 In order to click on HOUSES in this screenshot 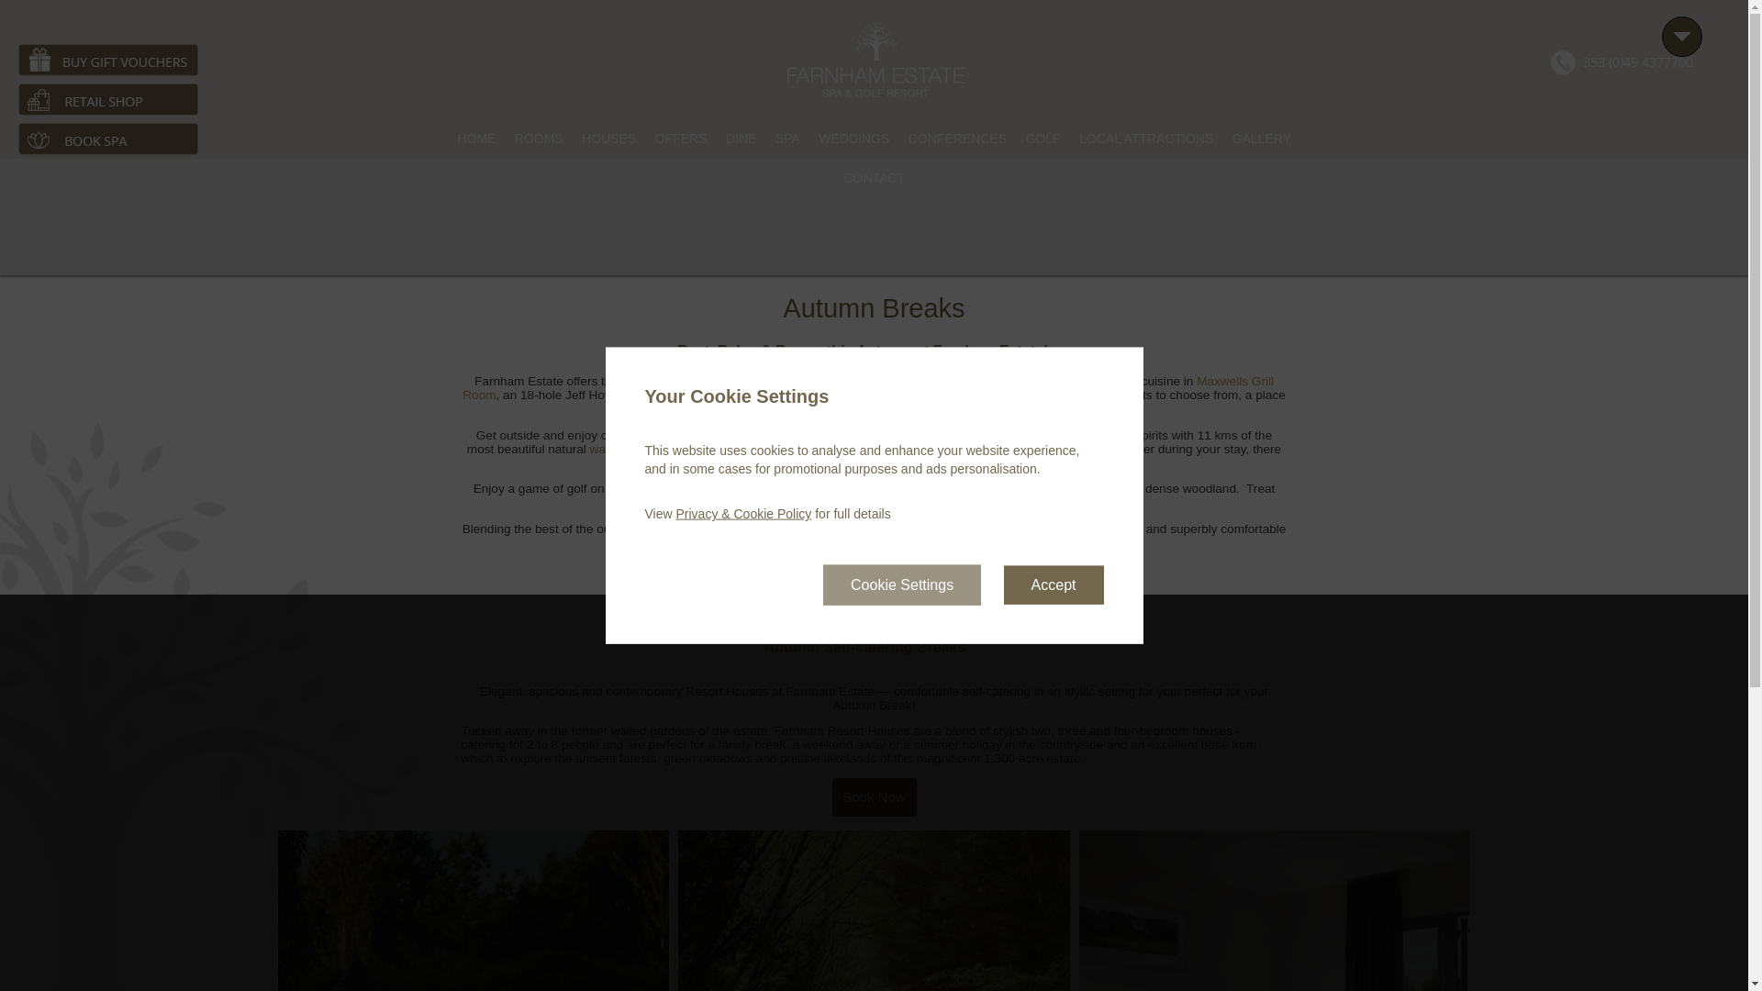, I will do `click(611, 138)`.